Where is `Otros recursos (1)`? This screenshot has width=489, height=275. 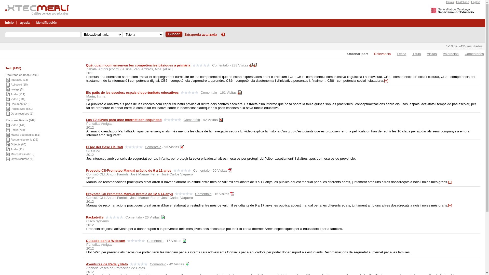
Otros recursos (1) is located at coordinates (22, 159).